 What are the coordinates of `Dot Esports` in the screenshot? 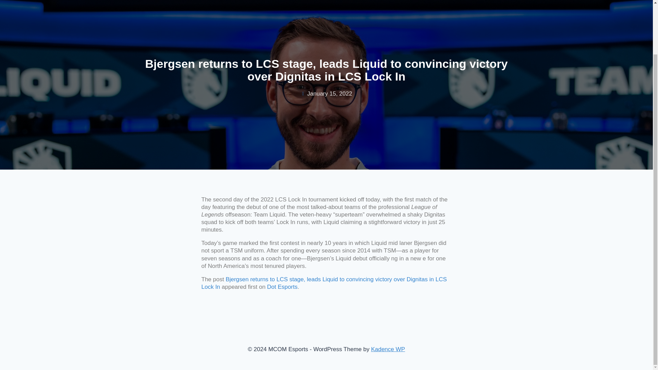 It's located at (282, 287).